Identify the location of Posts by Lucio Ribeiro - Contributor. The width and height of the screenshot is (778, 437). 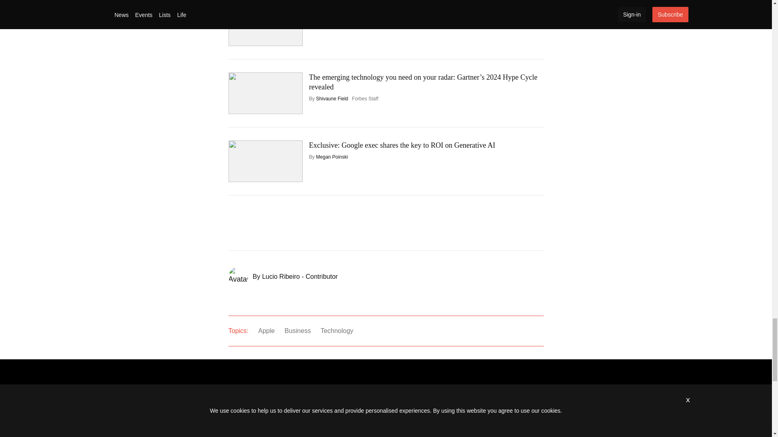
(300, 277).